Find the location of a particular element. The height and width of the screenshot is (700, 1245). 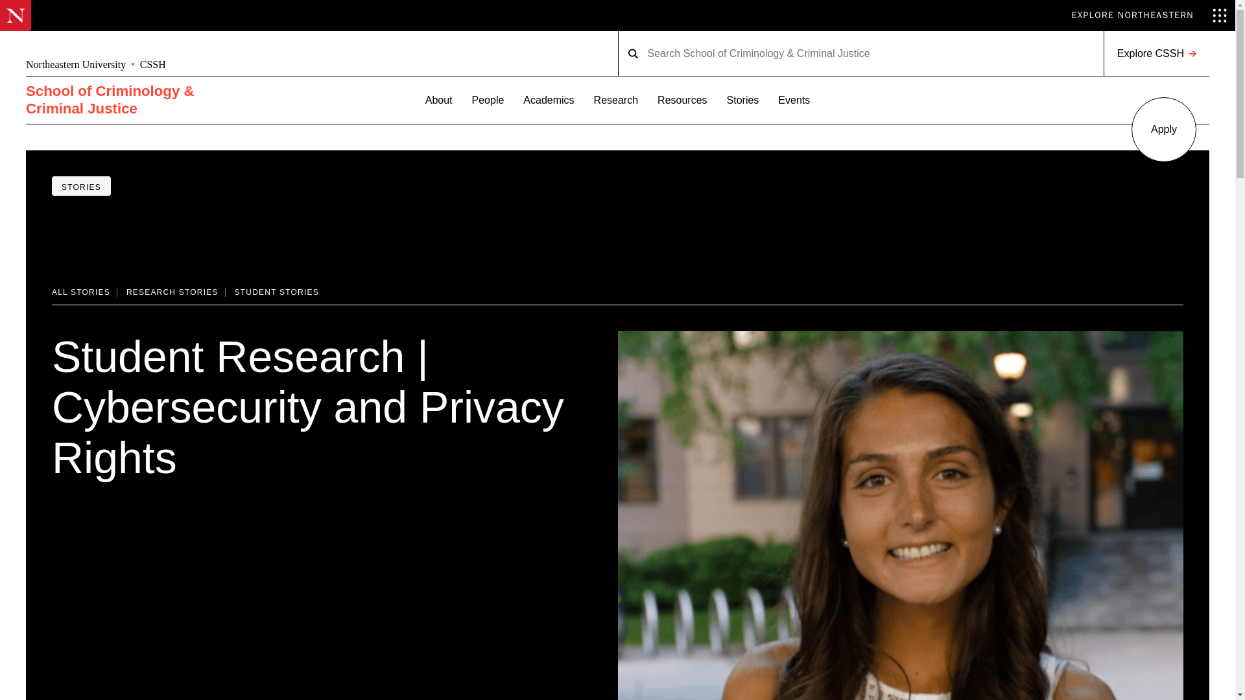

Northeastern University is located at coordinates (1156, 53).